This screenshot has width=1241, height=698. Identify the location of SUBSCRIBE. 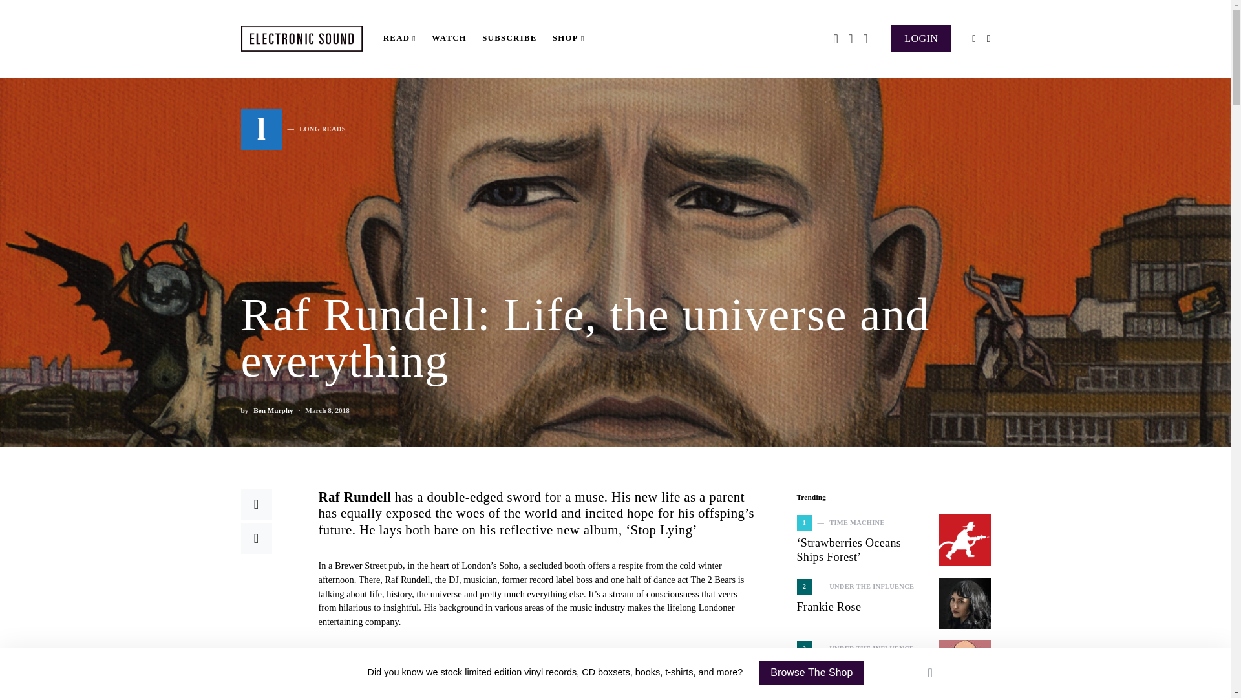
(509, 39).